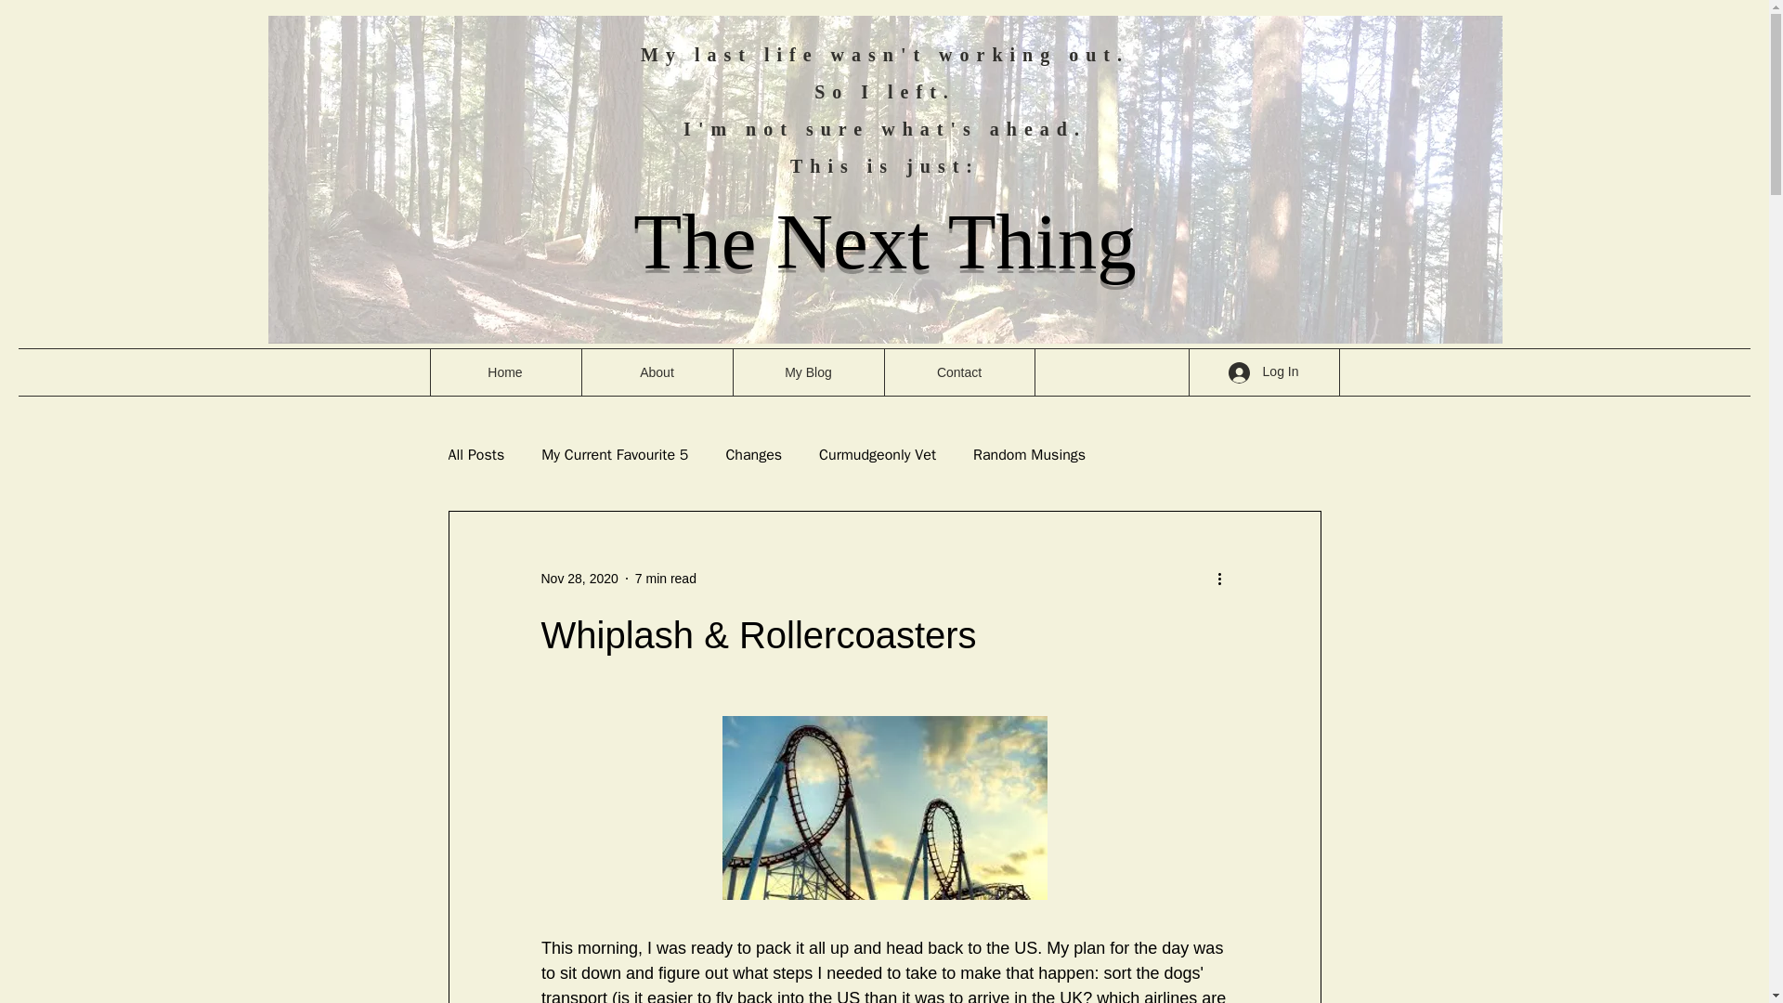  Describe the element at coordinates (665, 578) in the screenshot. I see `7 min read` at that location.